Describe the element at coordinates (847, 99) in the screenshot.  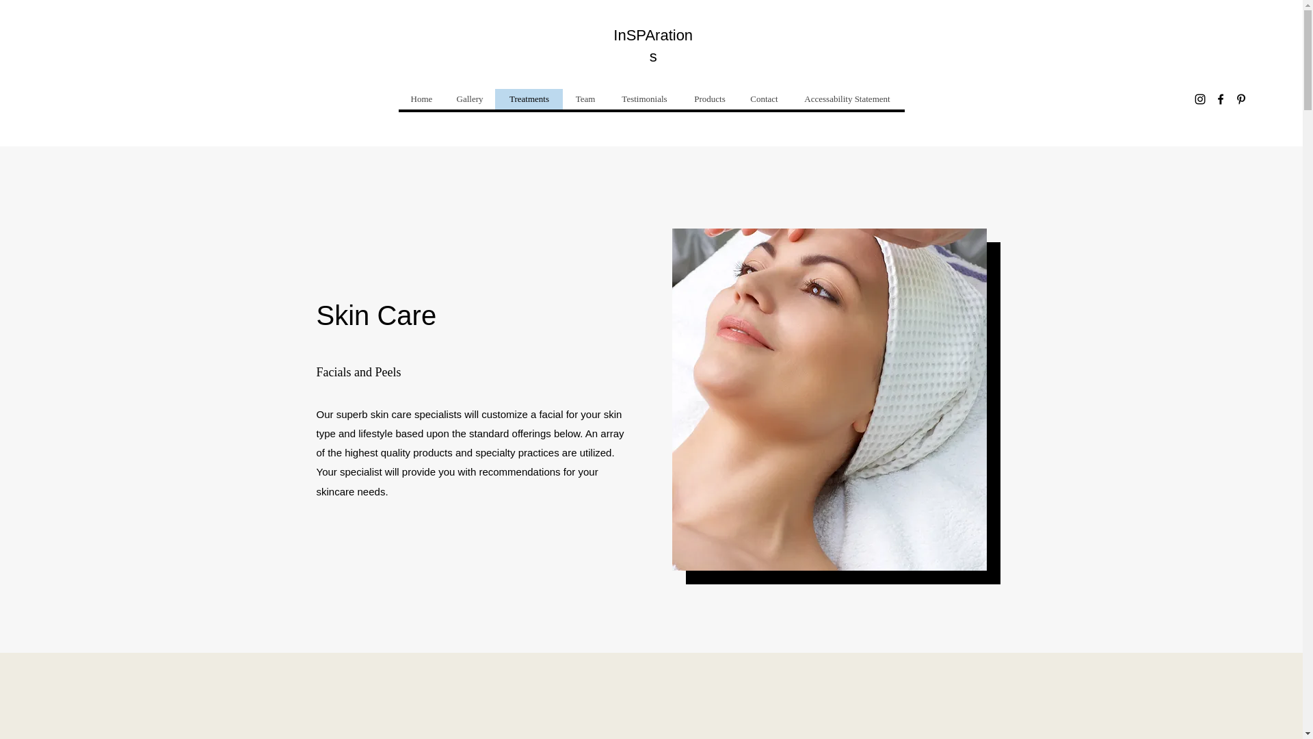
I see `Accessability Statement` at that location.